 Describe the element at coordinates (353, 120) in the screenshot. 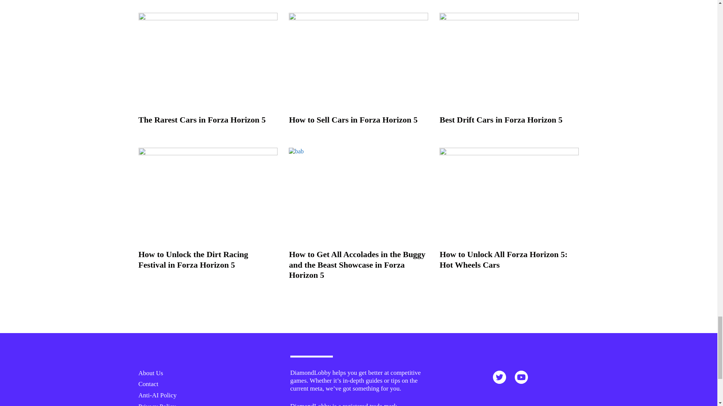

I see `How to Sell Cars in Forza Horizon 5` at that location.